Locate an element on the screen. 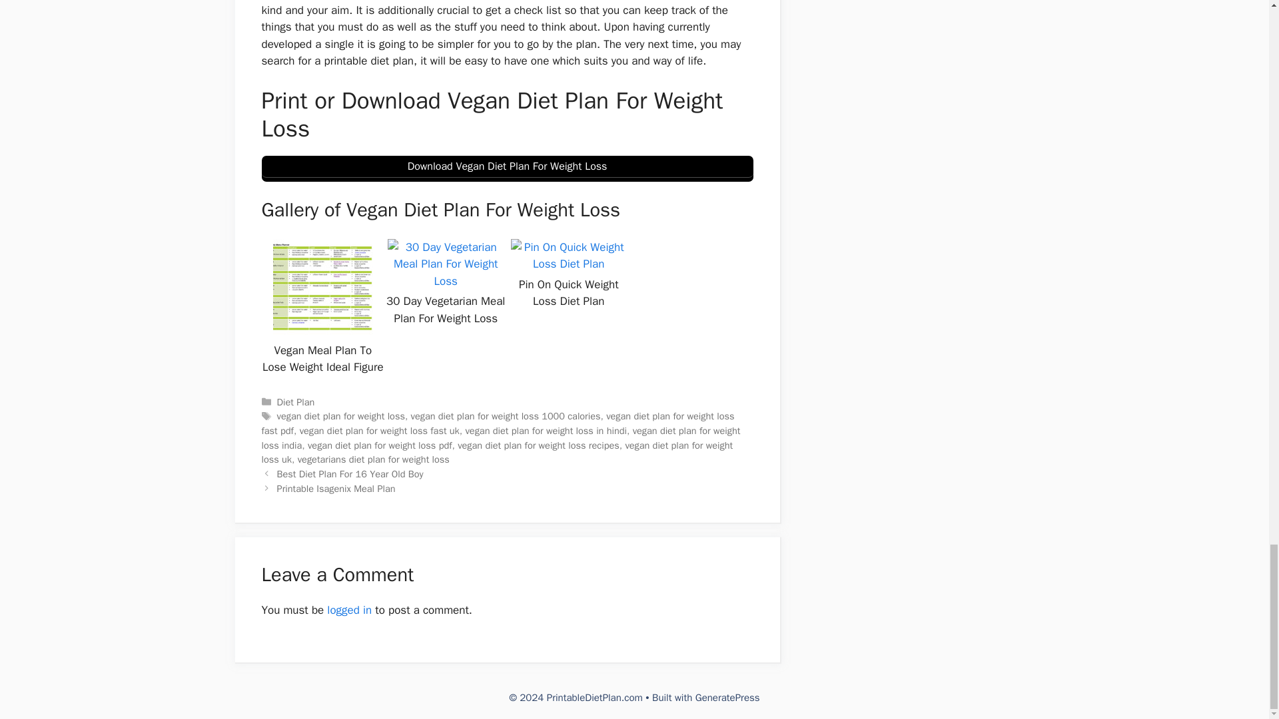  vegan diet plan for weight loss uk is located at coordinates (497, 452).